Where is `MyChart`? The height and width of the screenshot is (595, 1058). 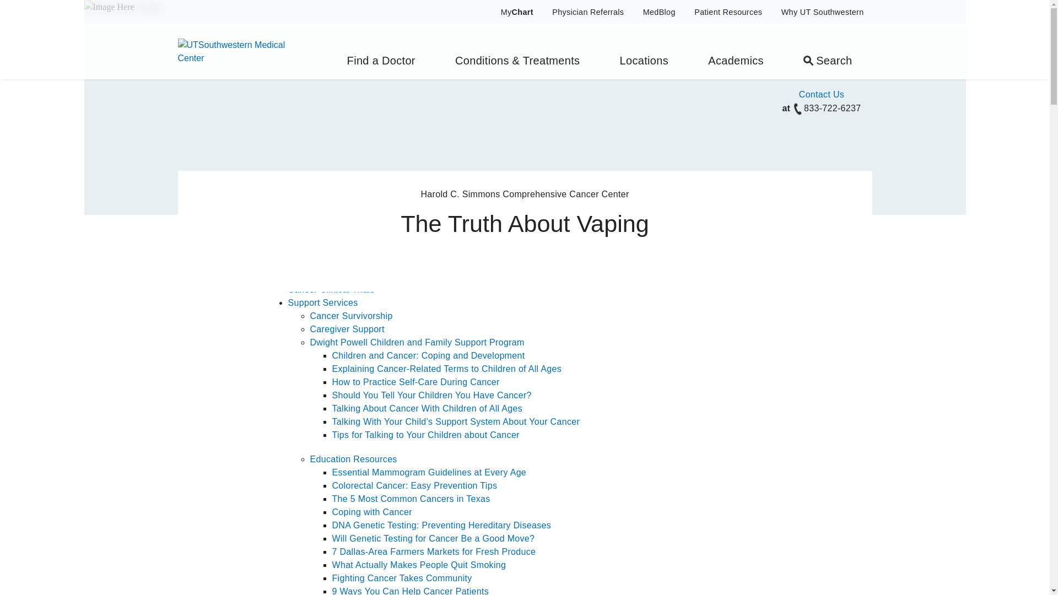 MyChart is located at coordinates (510, 13).